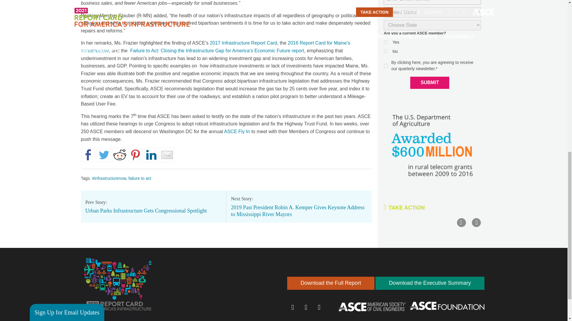 Image resolution: width=572 pixels, height=321 pixels. What do you see at coordinates (88, 155) in the screenshot?
I see `Share on Facebook` at bounding box center [88, 155].